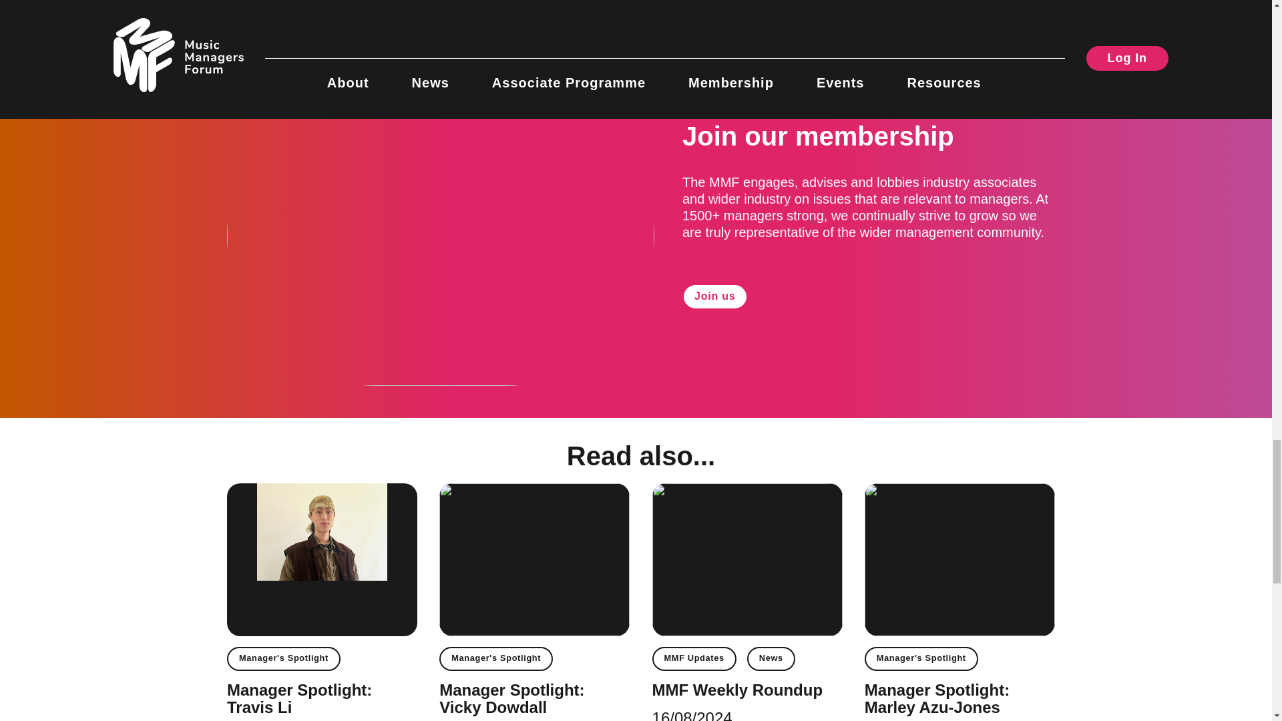 This screenshot has height=721, width=1282. What do you see at coordinates (714, 296) in the screenshot?
I see `Join us` at bounding box center [714, 296].